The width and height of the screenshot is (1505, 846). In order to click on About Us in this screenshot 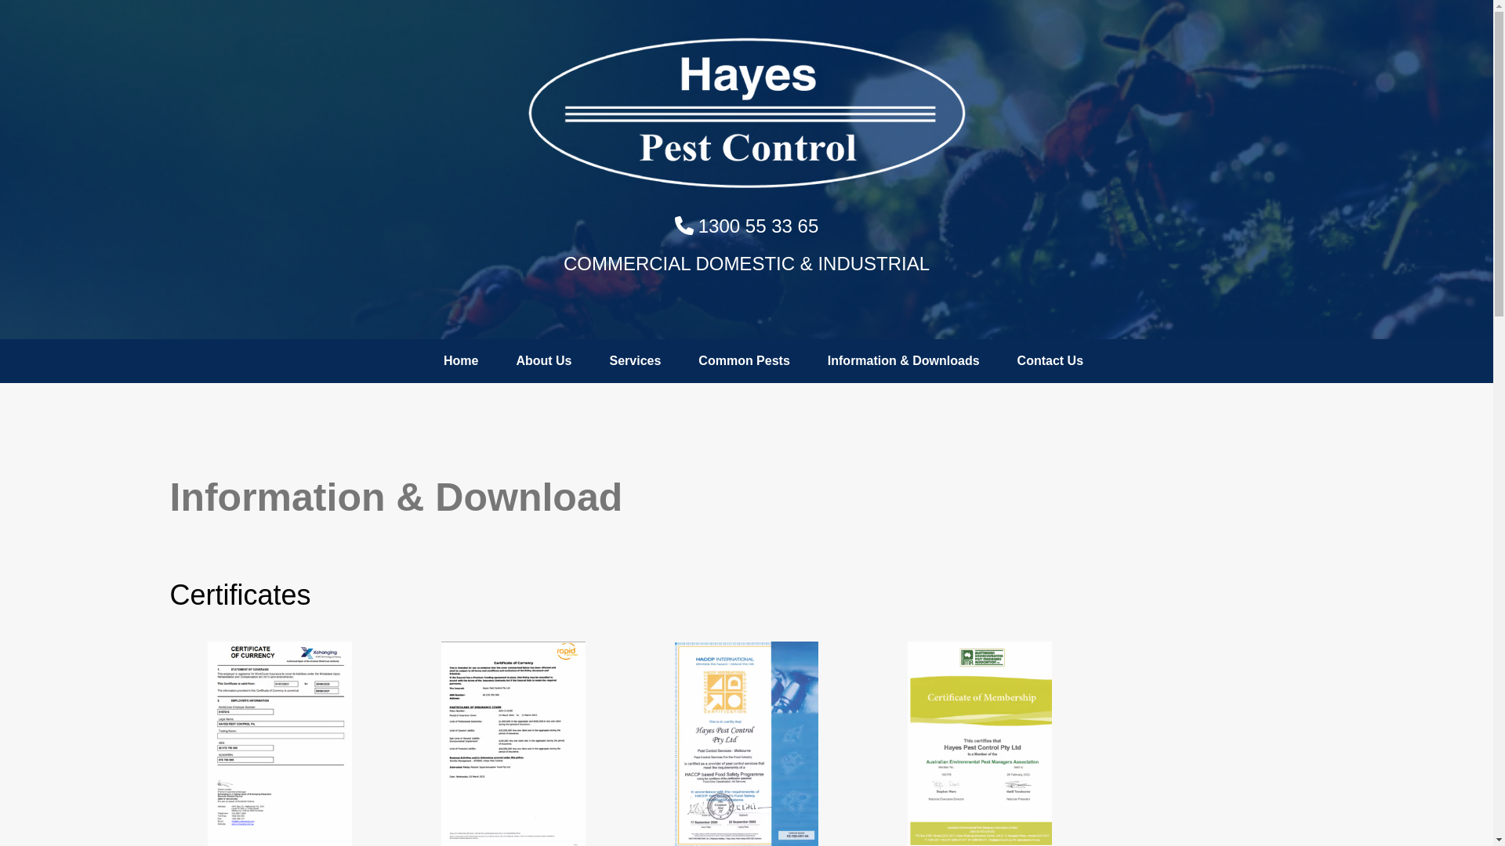, I will do `click(544, 361)`.